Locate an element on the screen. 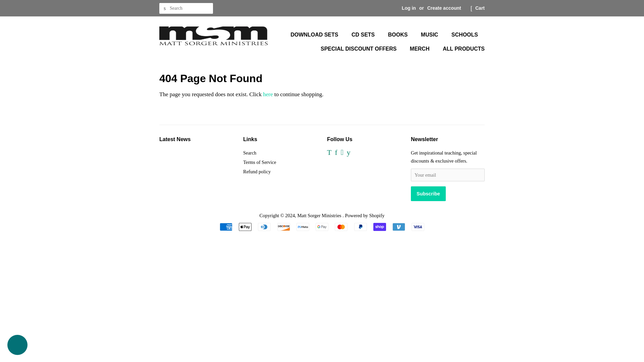 The height and width of the screenshot is (362, 644). CD SETS is located at coordinates (364, 35).